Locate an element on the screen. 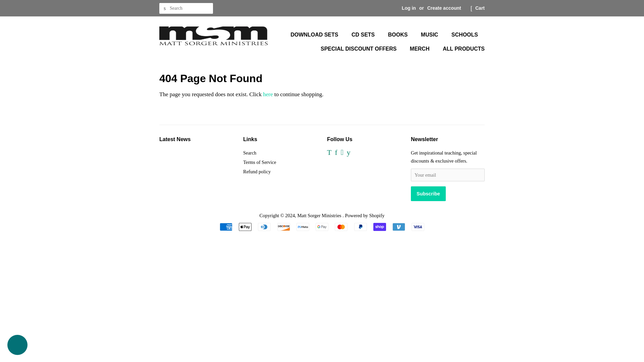 The height and width of the screenshot is (362, 644). CD SETS is located at coordinates (364, 35).